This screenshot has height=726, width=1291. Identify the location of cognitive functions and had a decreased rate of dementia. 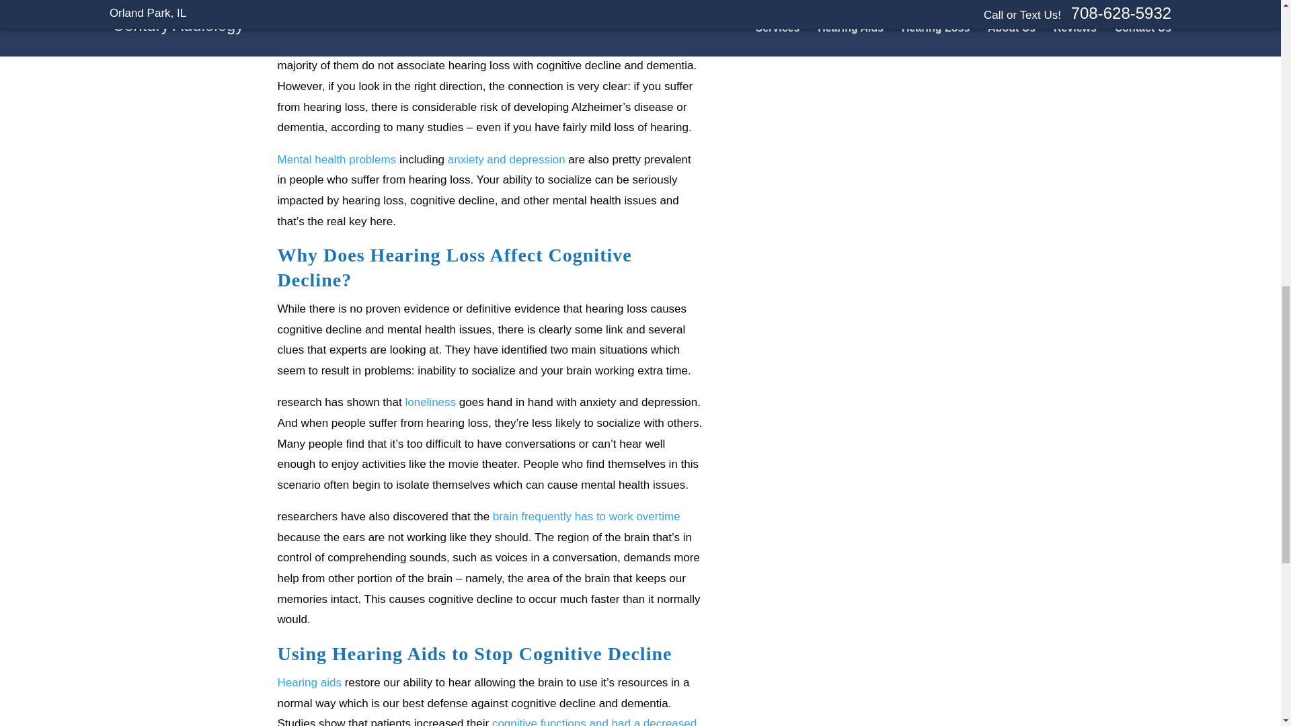
(487, 722).